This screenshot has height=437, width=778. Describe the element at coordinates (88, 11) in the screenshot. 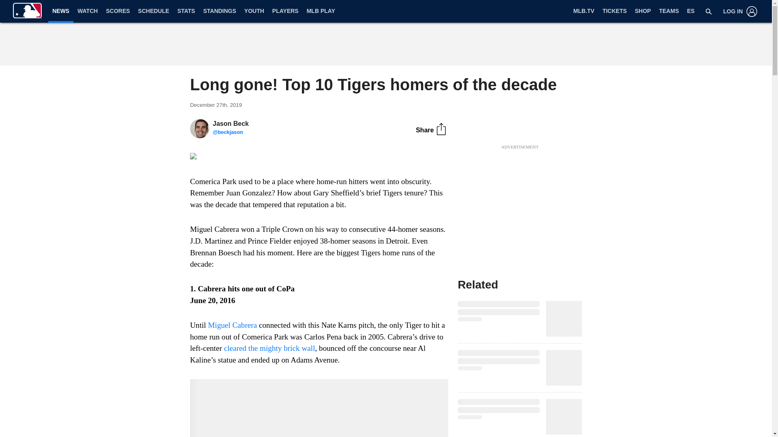

I see `WATCH` at that location.